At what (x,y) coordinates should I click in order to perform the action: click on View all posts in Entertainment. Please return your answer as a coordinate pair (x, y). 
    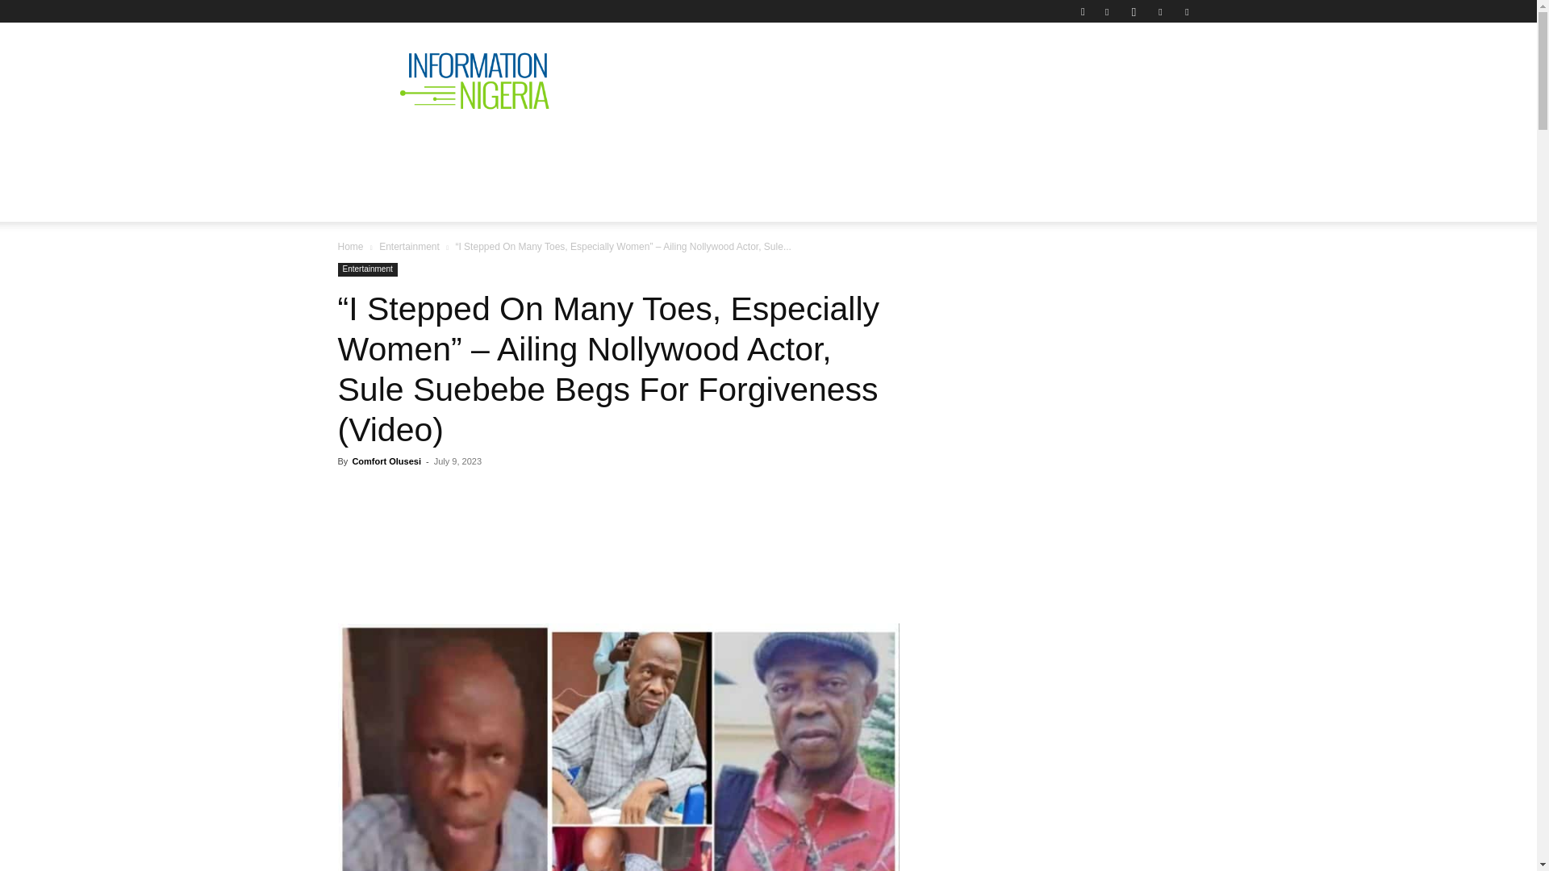
    Looking at the image, I should click on (410, 247).